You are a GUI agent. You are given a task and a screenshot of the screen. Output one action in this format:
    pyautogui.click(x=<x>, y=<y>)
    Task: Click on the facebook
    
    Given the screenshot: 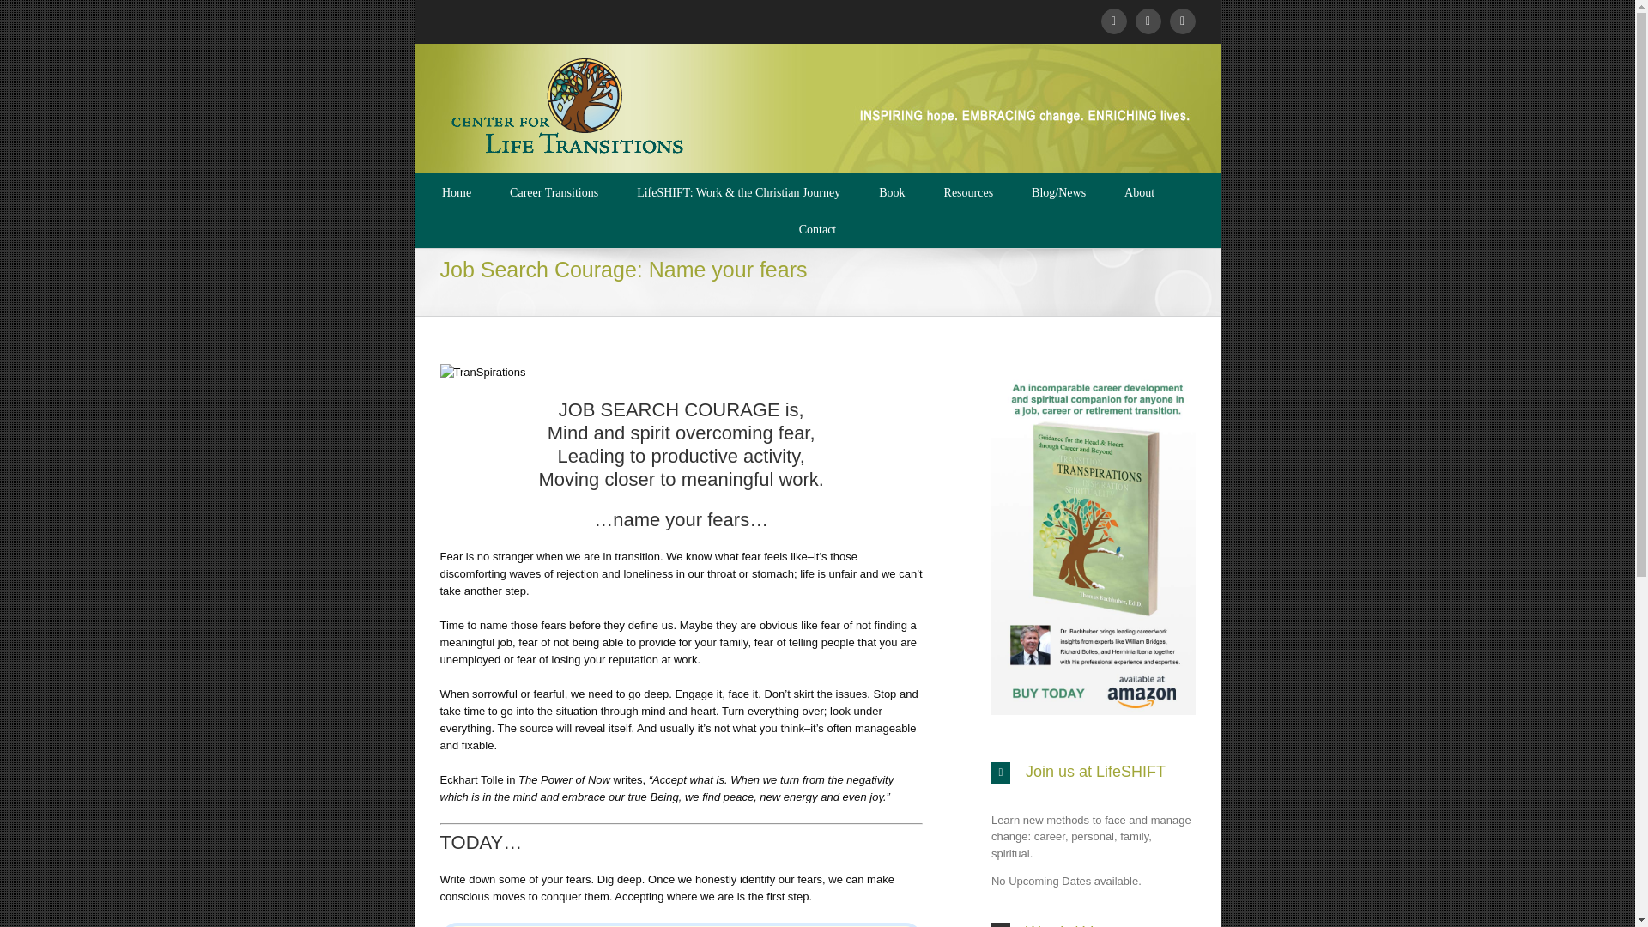 What is the action you would take?
    pyautogui.click(x=1112, y=21)
    